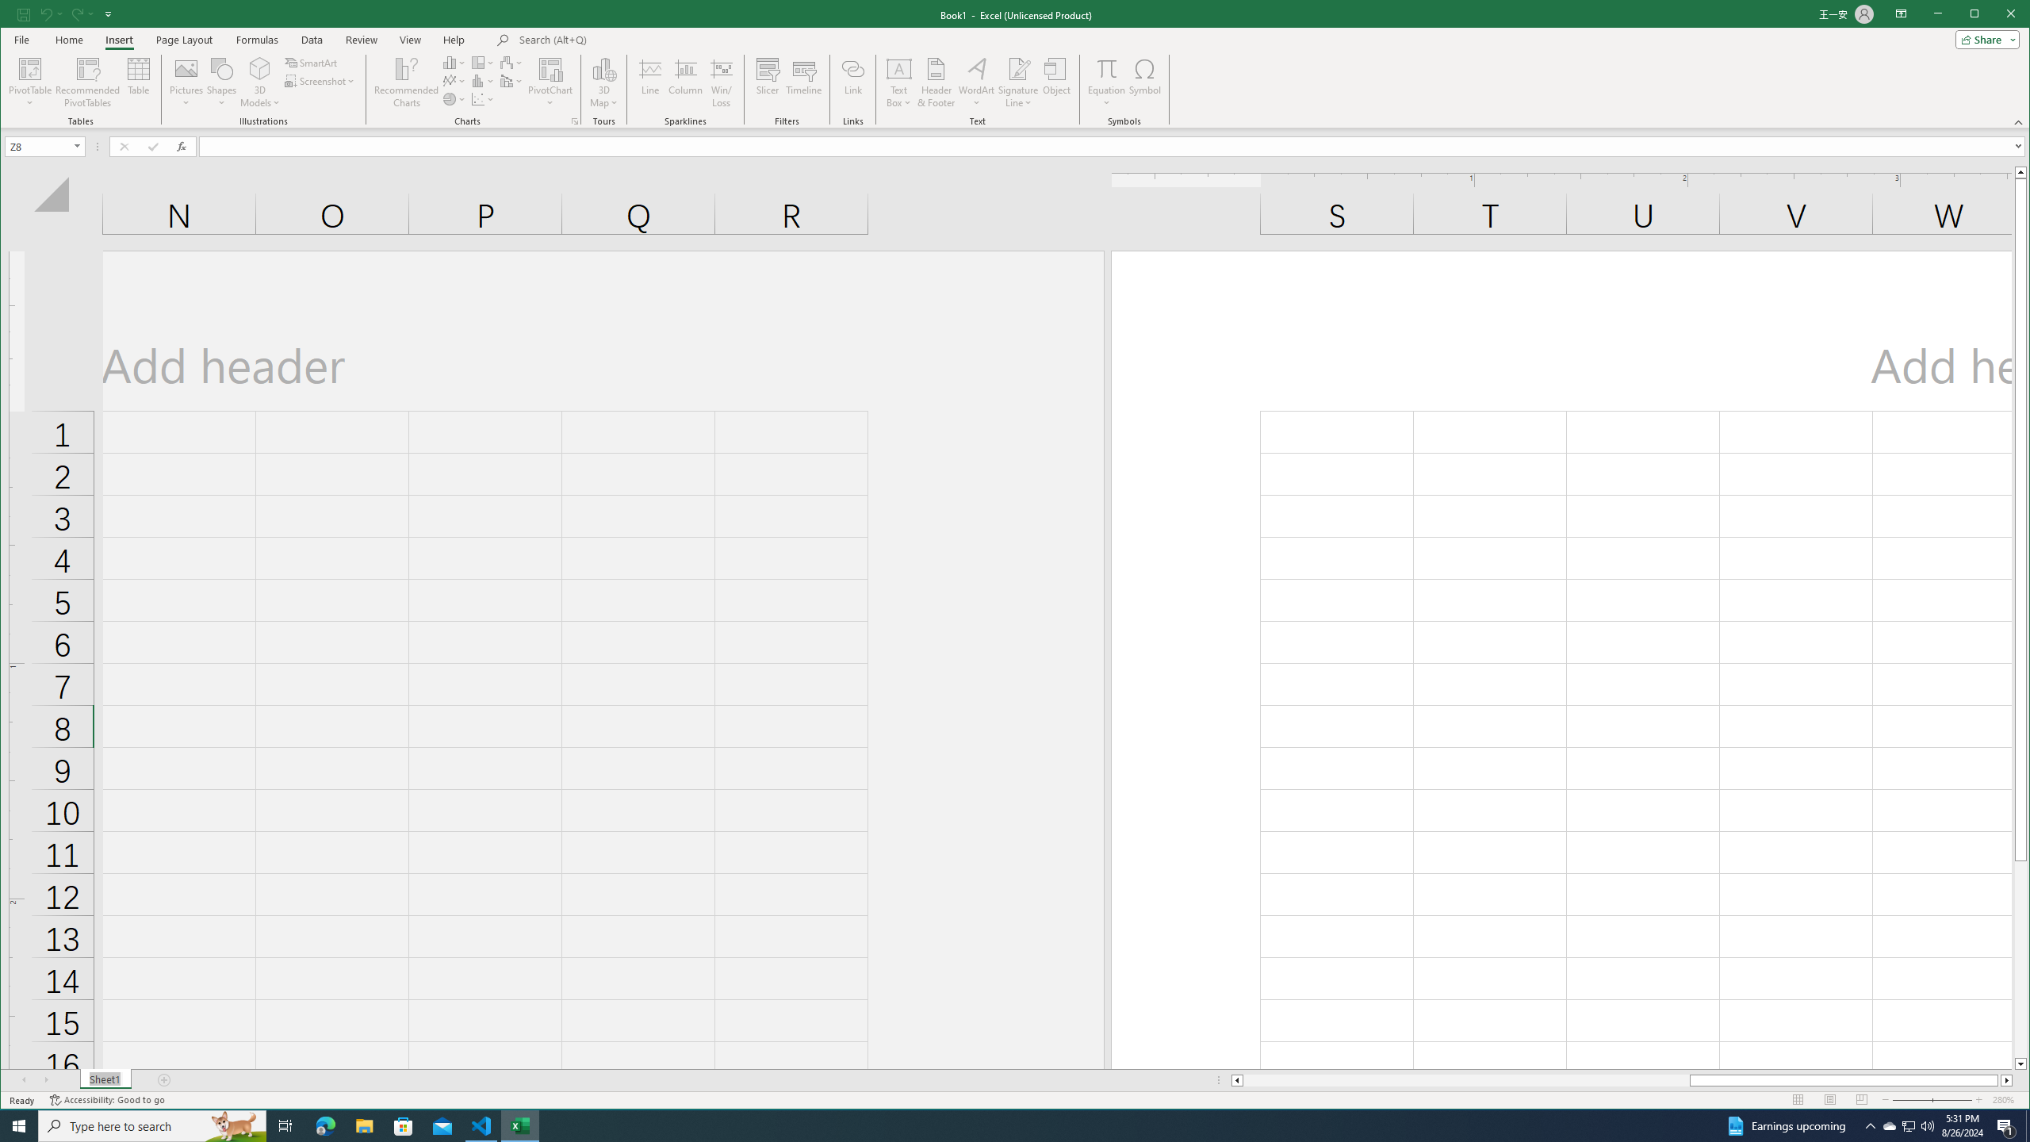 The image size is (2030, 1142). Describe the element at coordinates (1056, 82) in the screenshot. I see `Object...` at that location.